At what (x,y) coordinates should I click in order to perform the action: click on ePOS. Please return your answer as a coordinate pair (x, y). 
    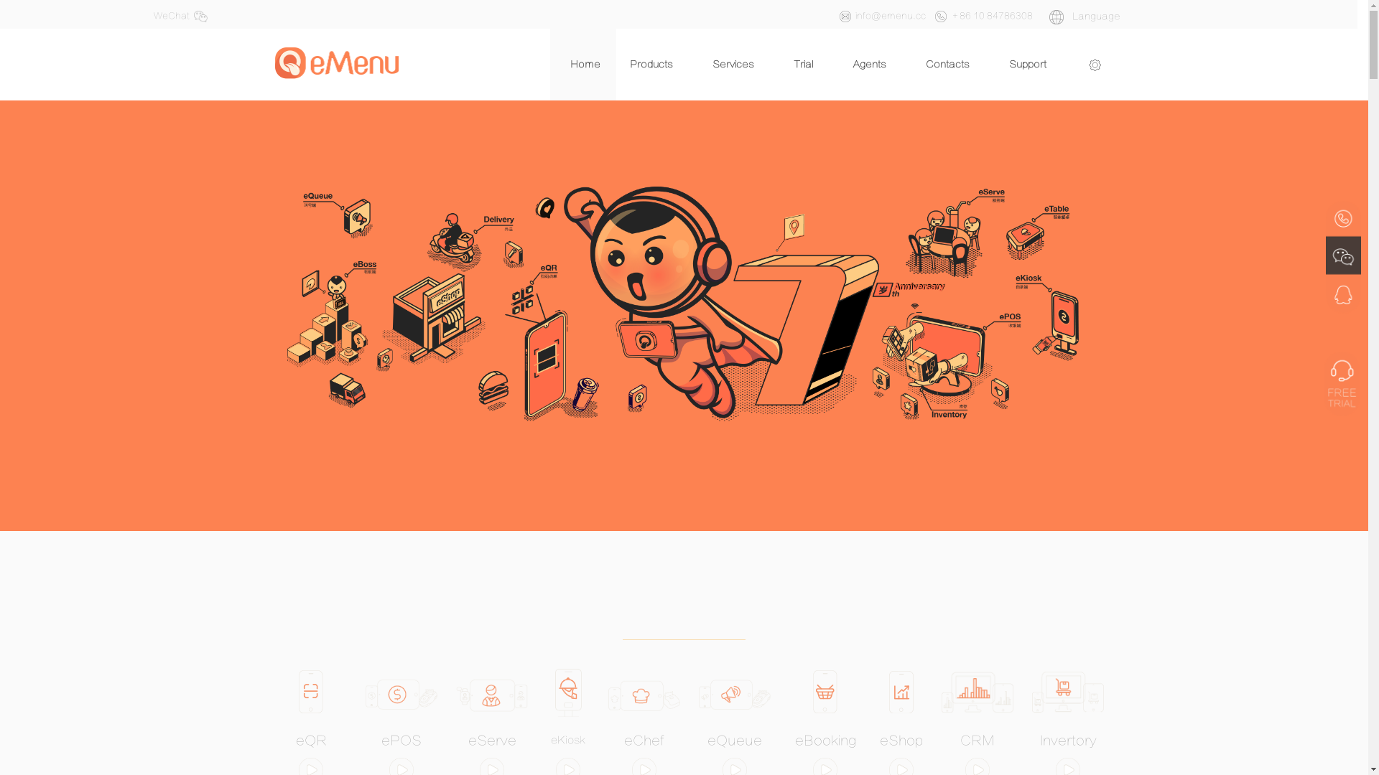
    Looking at the image, I should click on (401, 739).